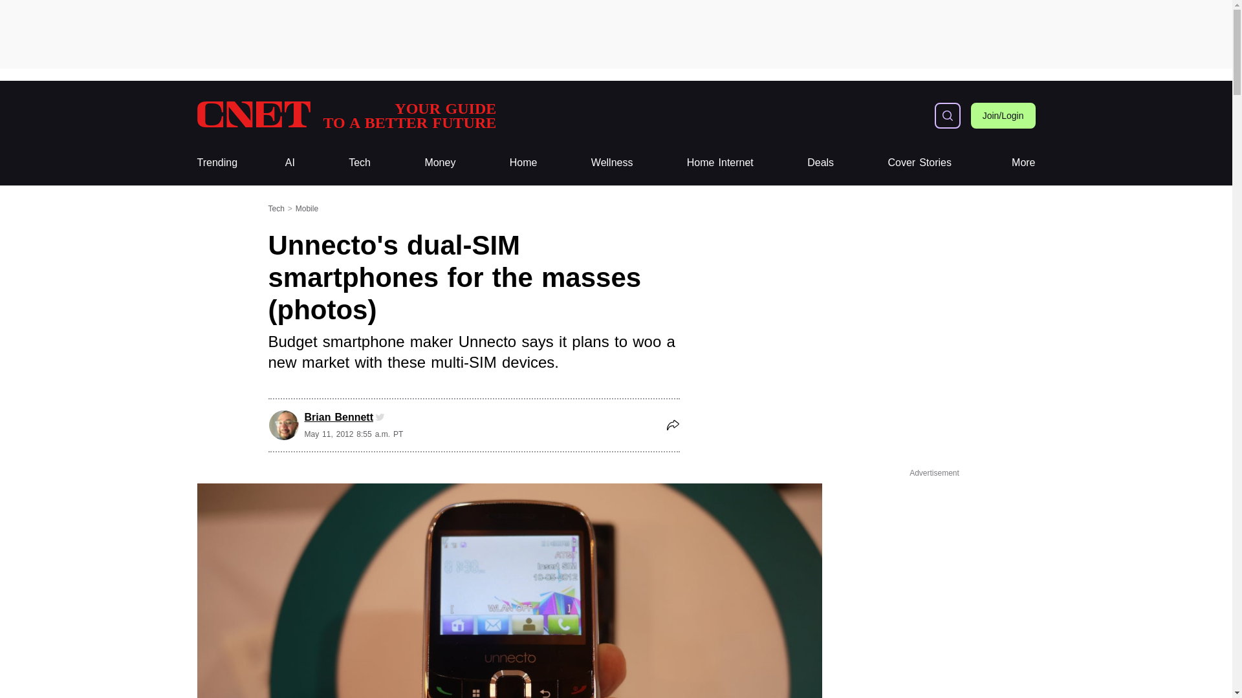 This screenshot has height=698, width=1242. Describe the element at coordinates (615, 34) in the screenshot. I see `Home Internet` at that location.